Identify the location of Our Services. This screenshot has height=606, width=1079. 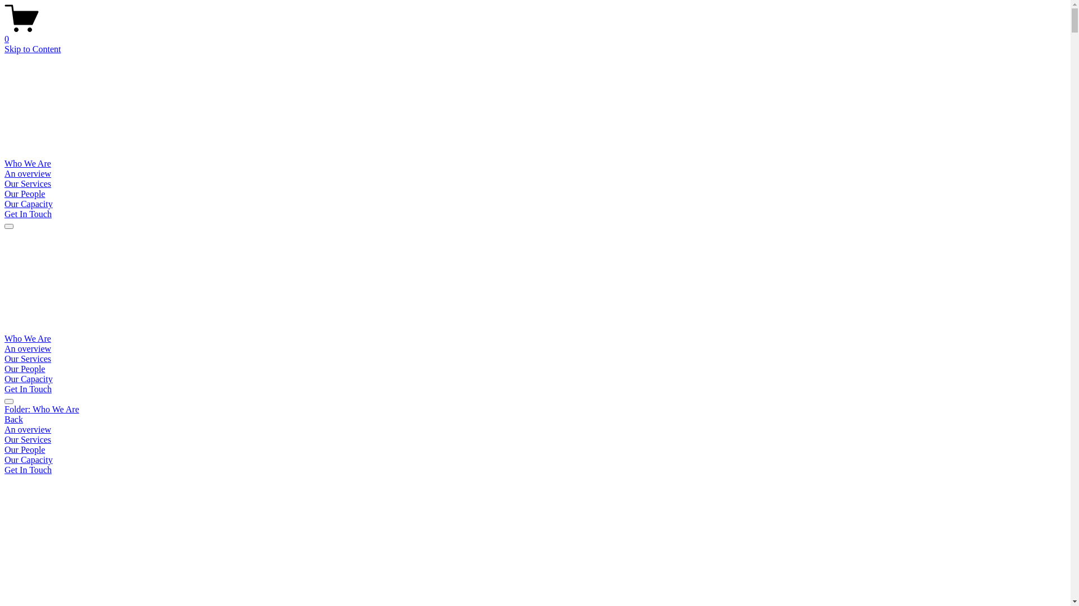
(535, 440).